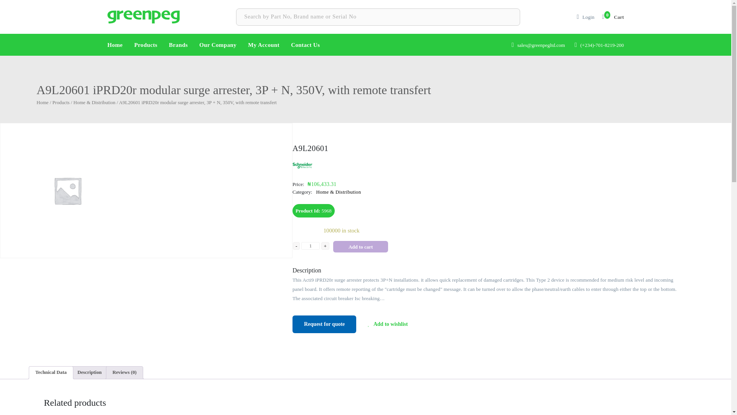  I want to click on Qty, so click(310, 246).